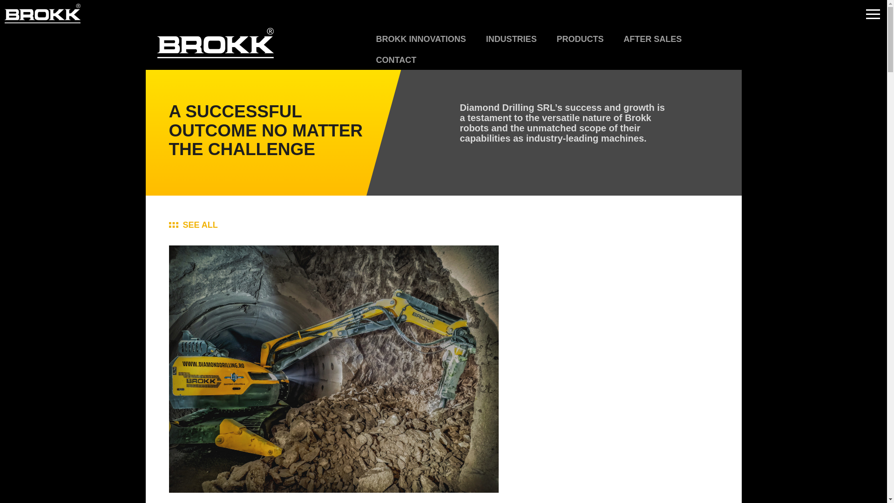 This screenshot has width=894, height=503. I want to click on PRODUCTS, so click(580, 38).